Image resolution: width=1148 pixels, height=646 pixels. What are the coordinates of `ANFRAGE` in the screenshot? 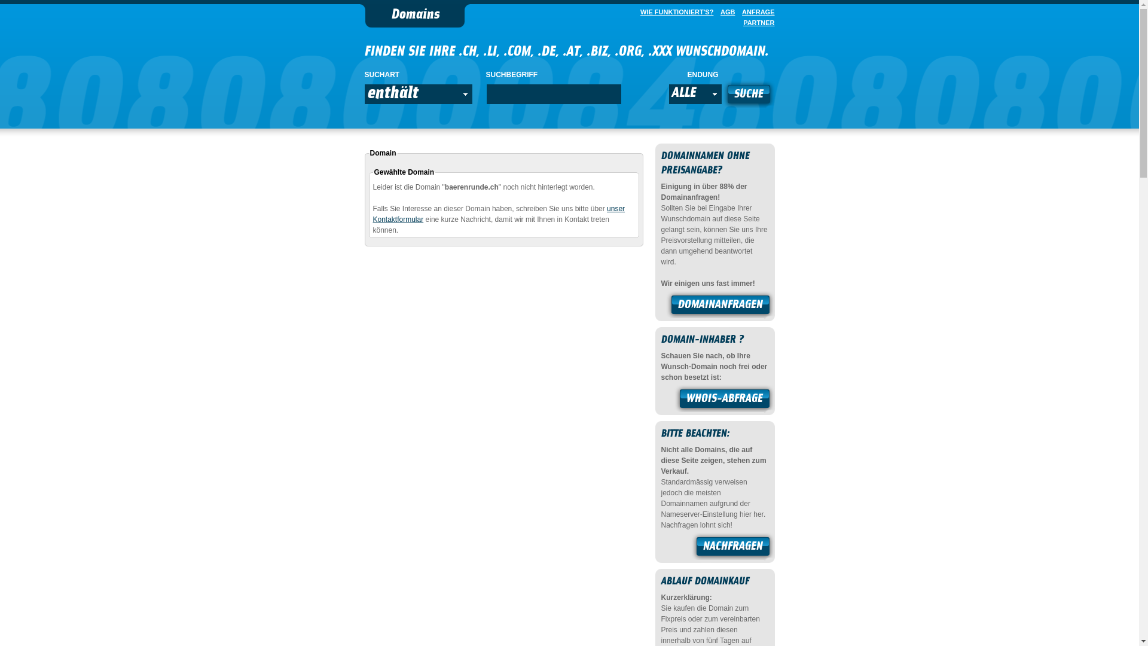 It's located at (756, 12).